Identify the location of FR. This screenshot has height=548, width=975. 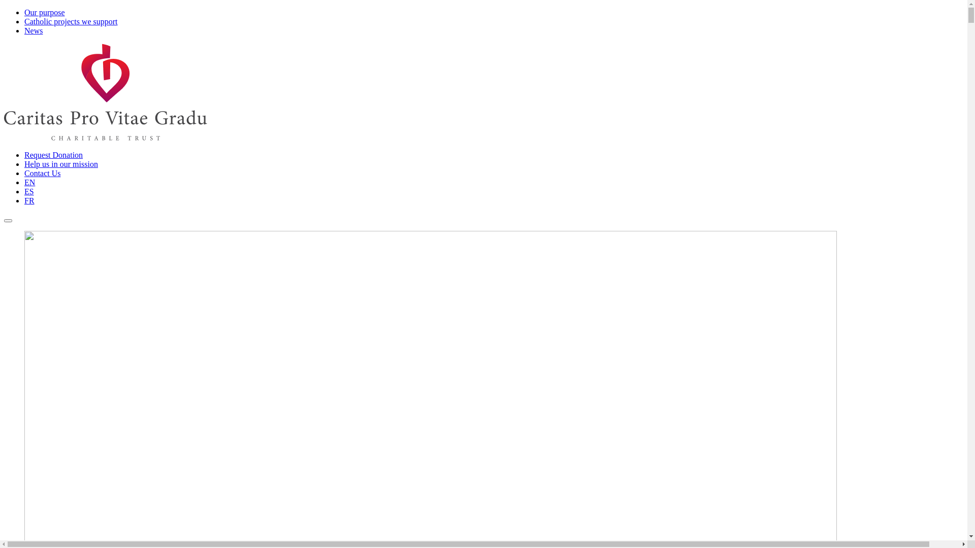
(29, 201).